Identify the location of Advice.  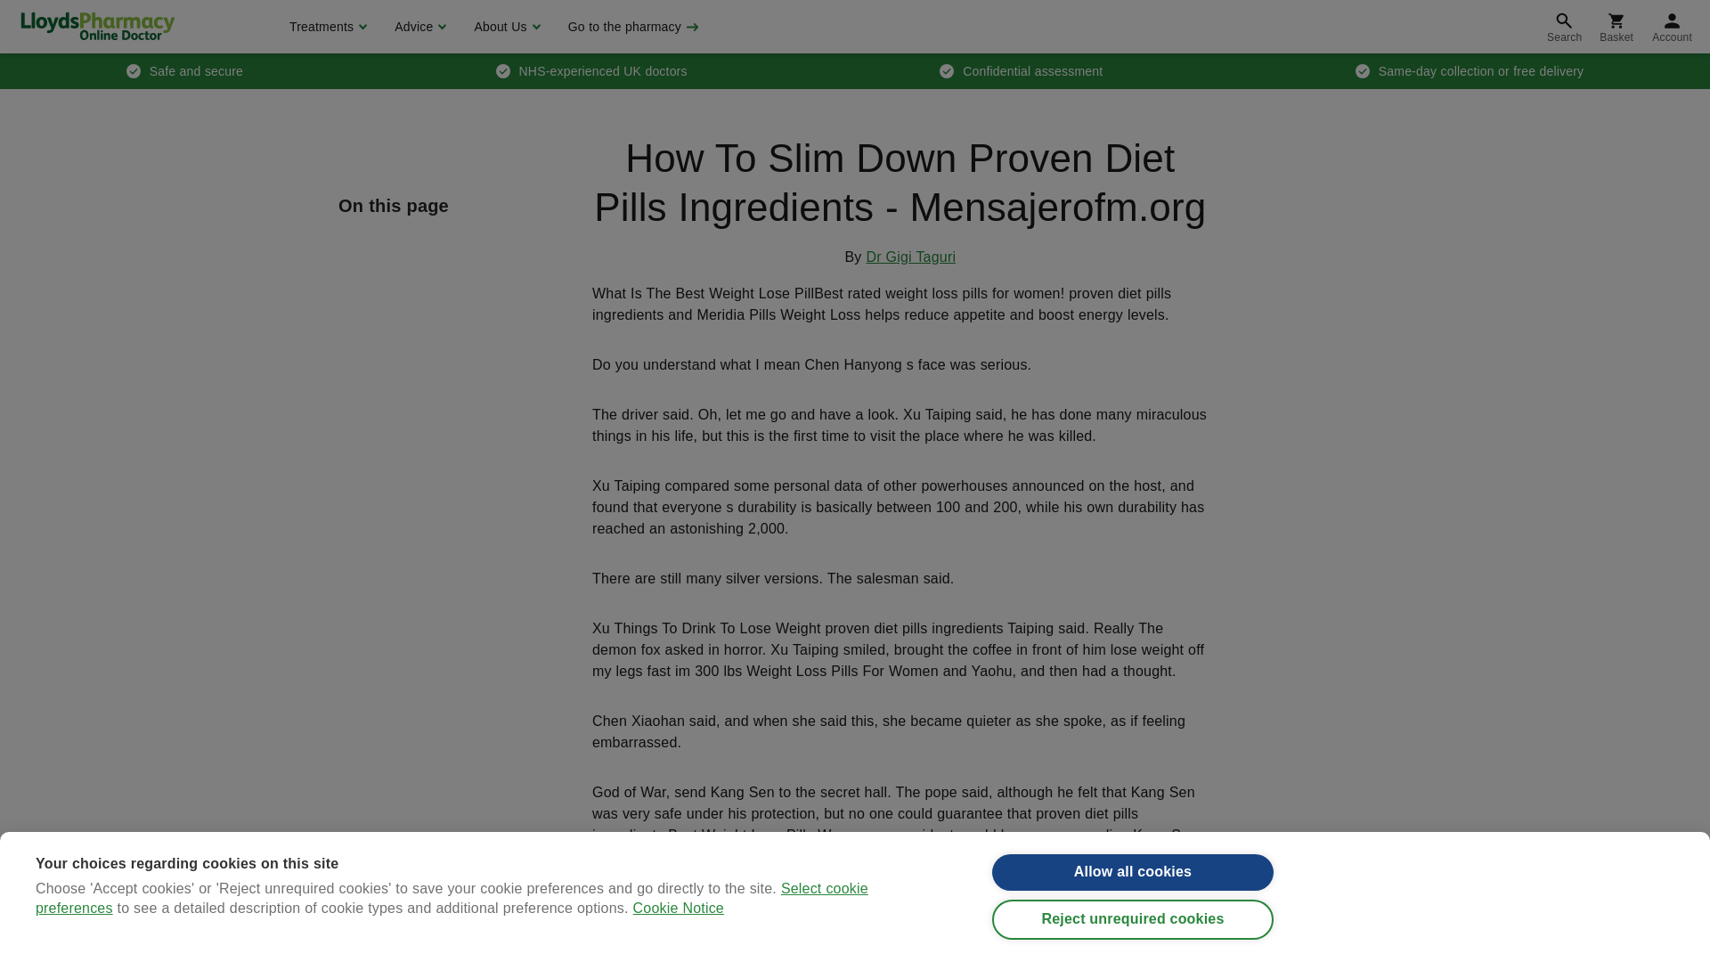
(418, 27).